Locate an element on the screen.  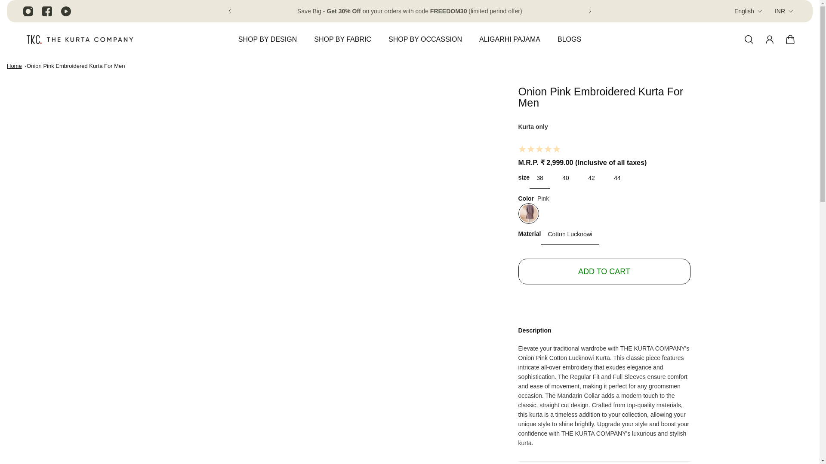
ADD TO CART is located at coordinates (604, 272).